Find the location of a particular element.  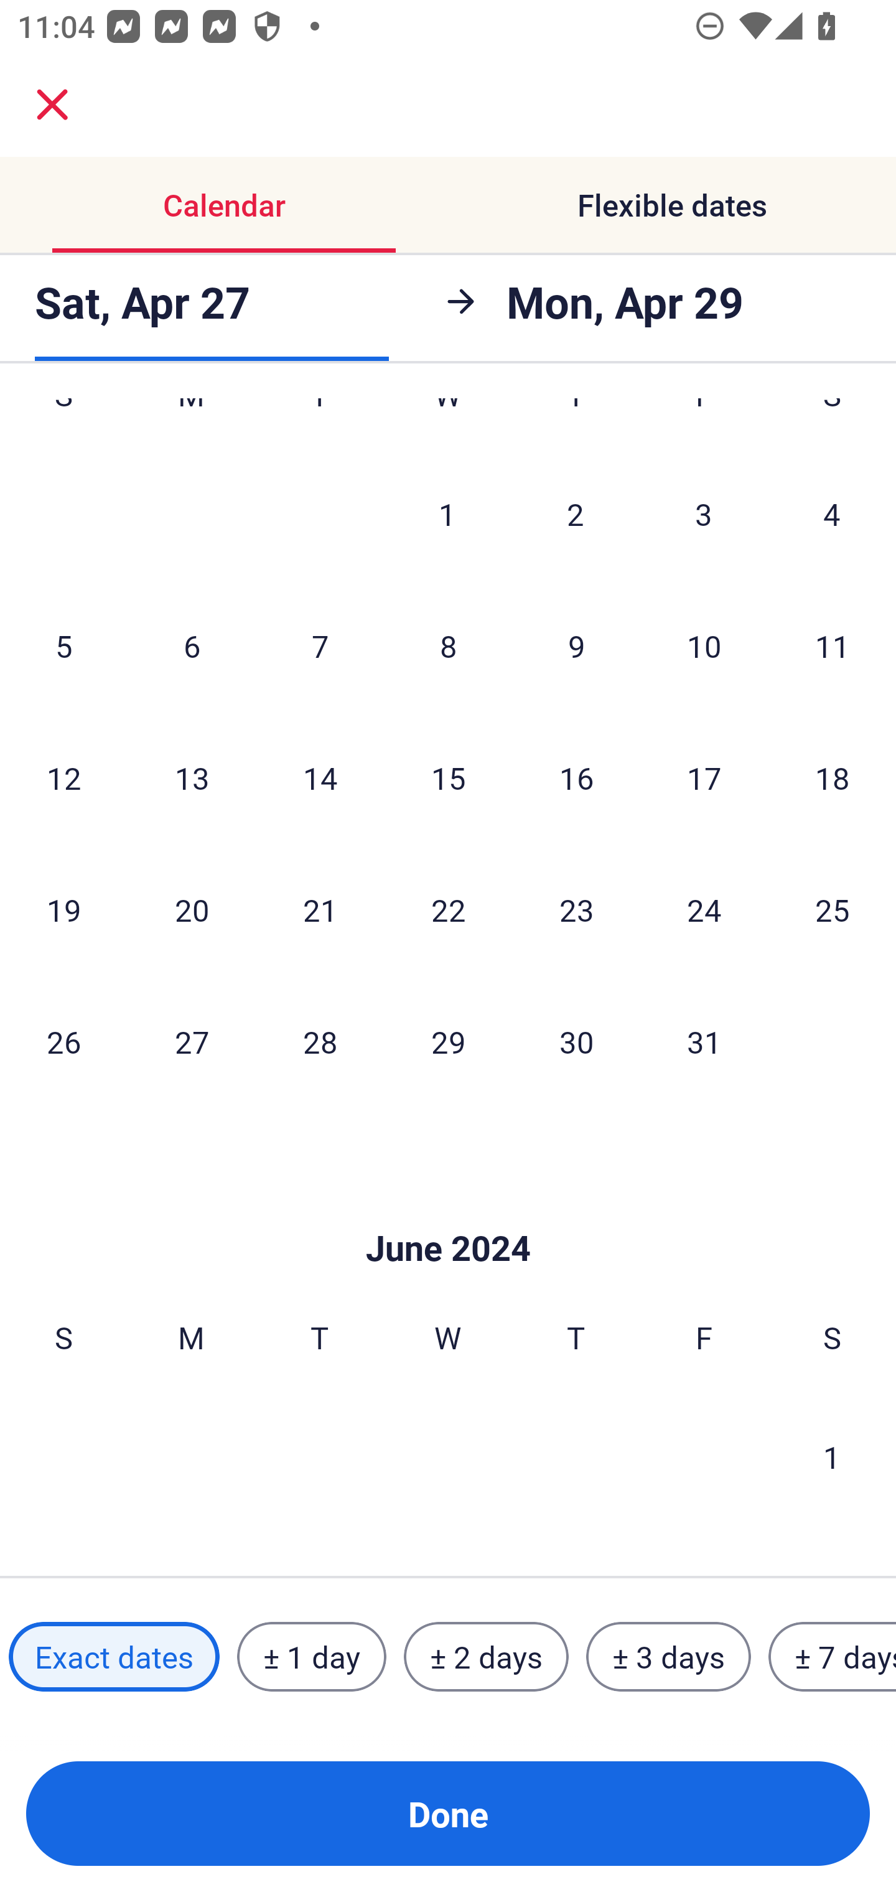

Exact dates is located at coordinates (114, 1656).